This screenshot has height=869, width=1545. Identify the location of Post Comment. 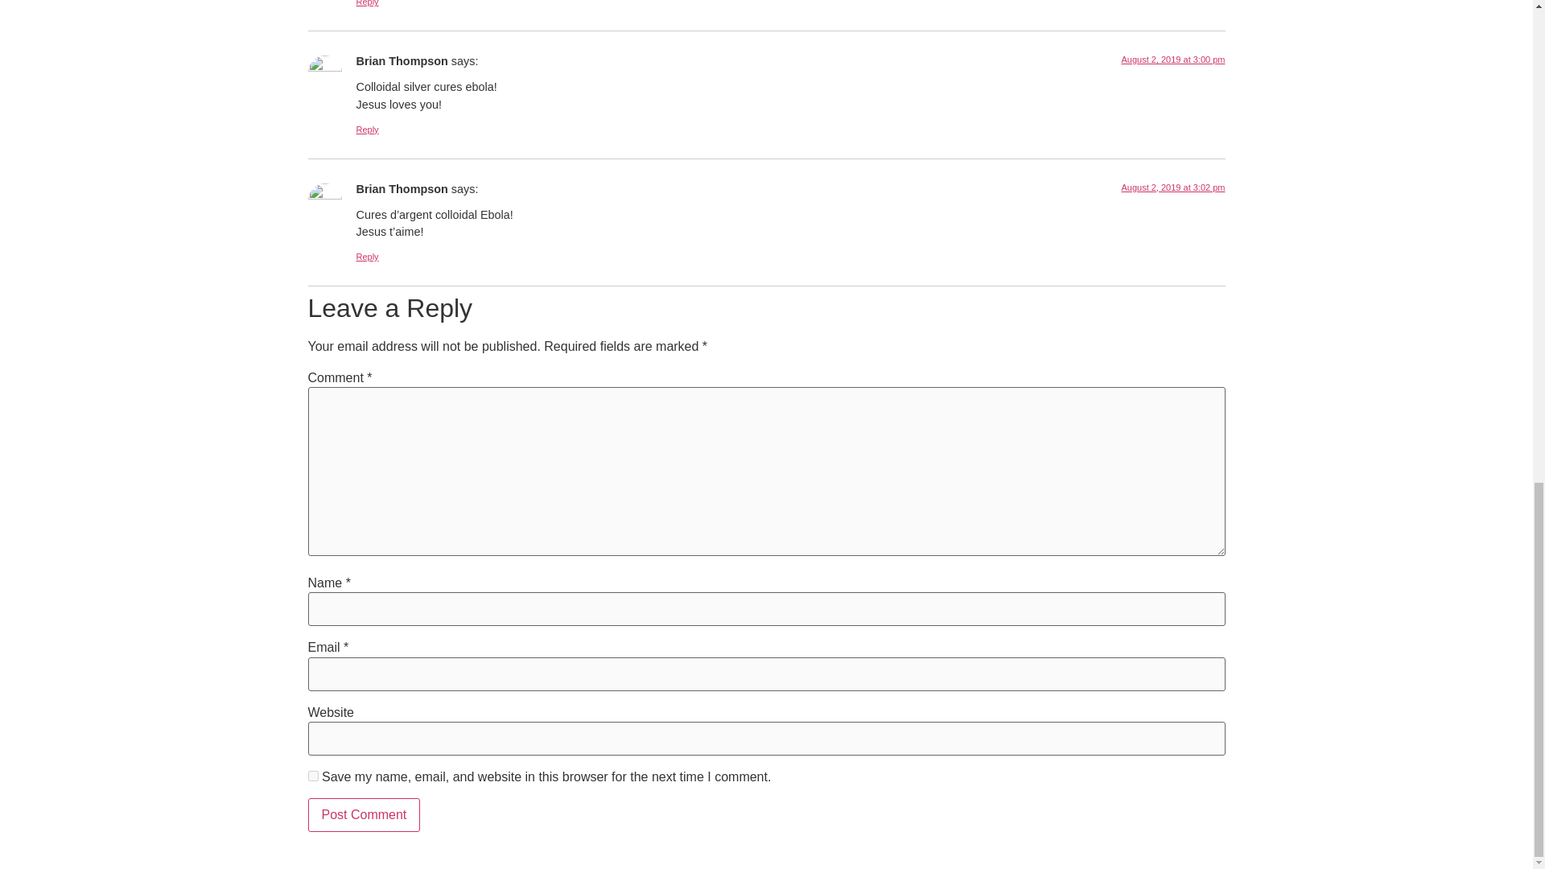
(364, 814).